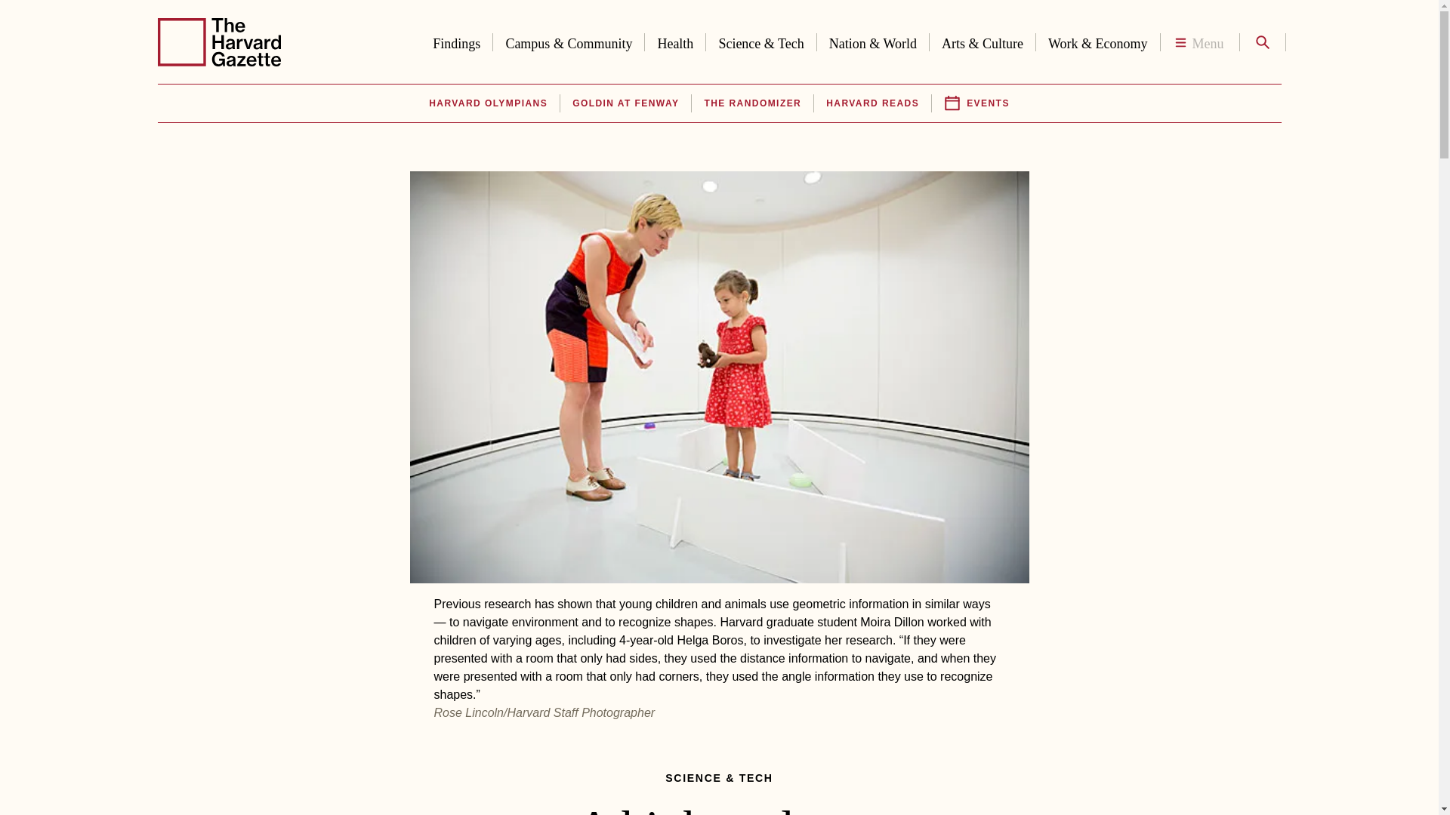  I want to click on GOLDIN AT FENWAY, so click(625, 103).